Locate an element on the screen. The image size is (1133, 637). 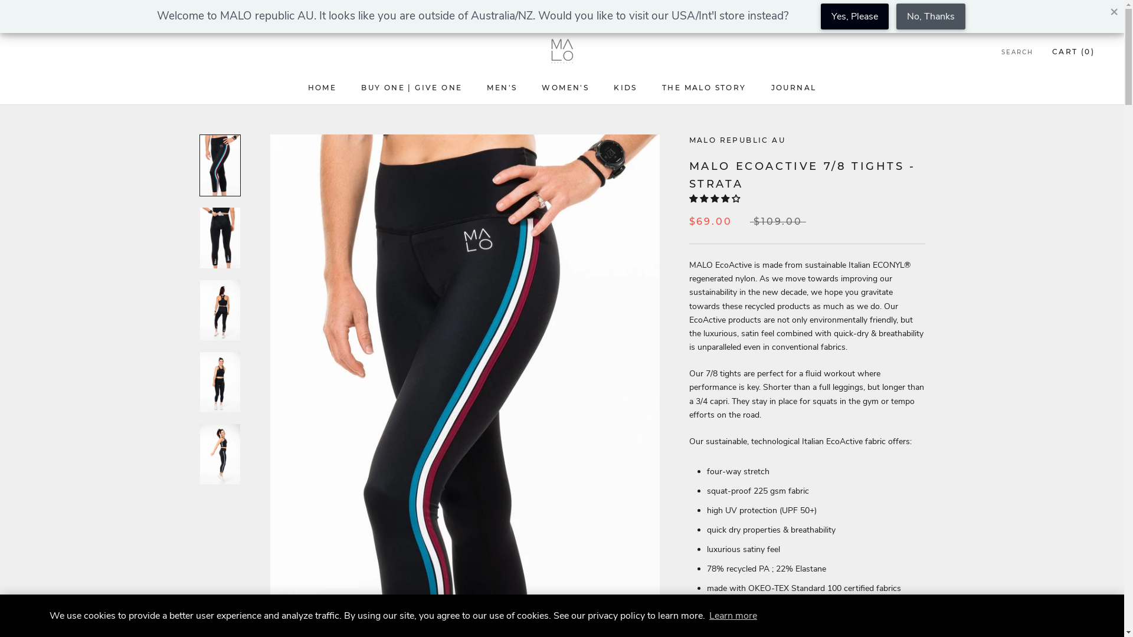
KIDS is located at coordinates (626, 87).